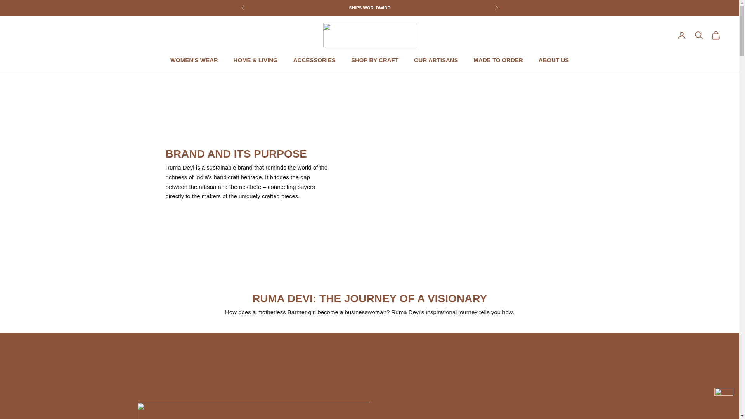 This screenshot has width=745, height=419. What do you see at coordinates (243, 8) in the screenshot?
I see `Previous` at bounding box center [243, 8].